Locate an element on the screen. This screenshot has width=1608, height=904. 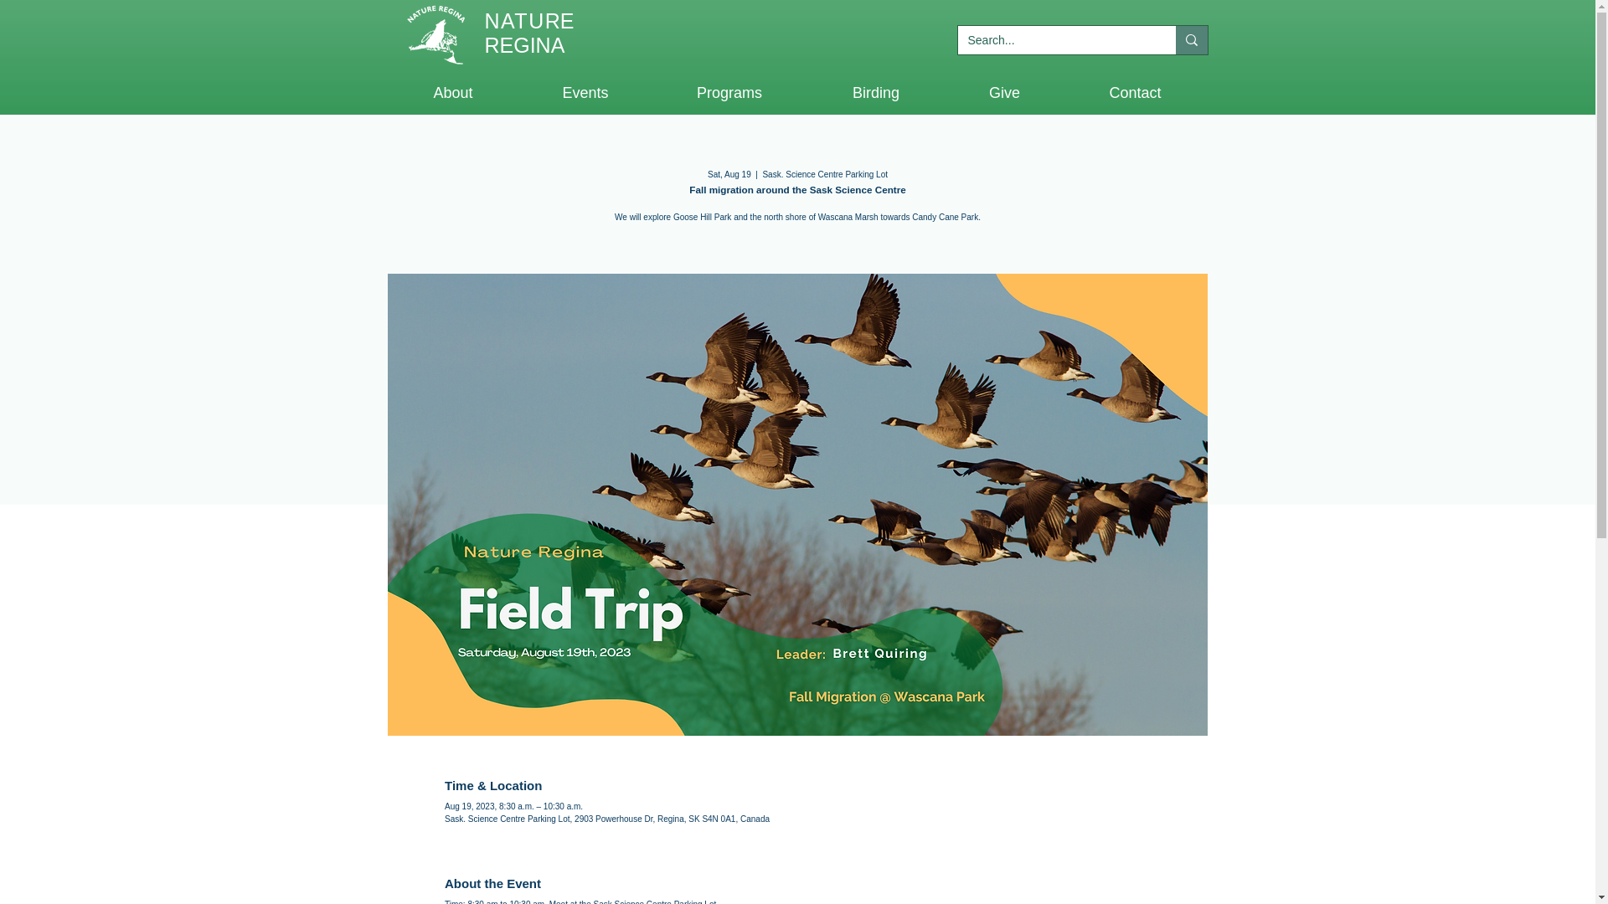
REGINA is located at coordinates (523, 45).